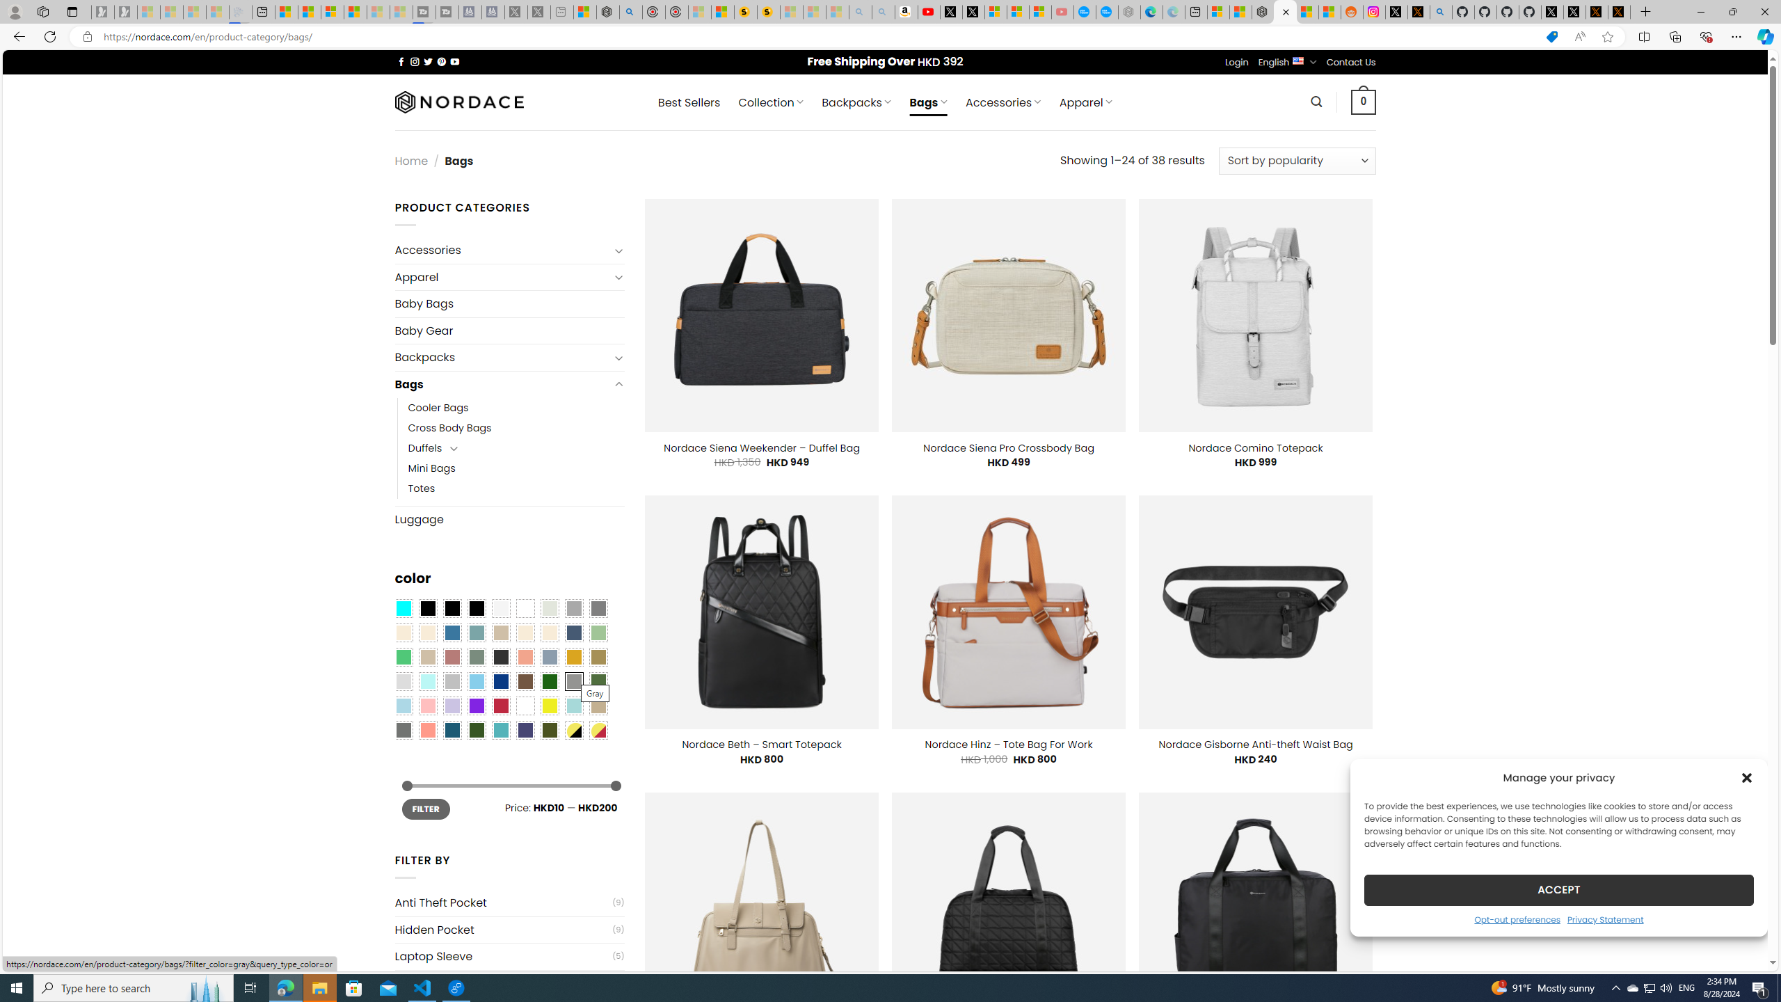 Image resolution: width=1781 pixels, height=1002 pixels. I want to click on Nordace - Bags, so click(1284, 12).